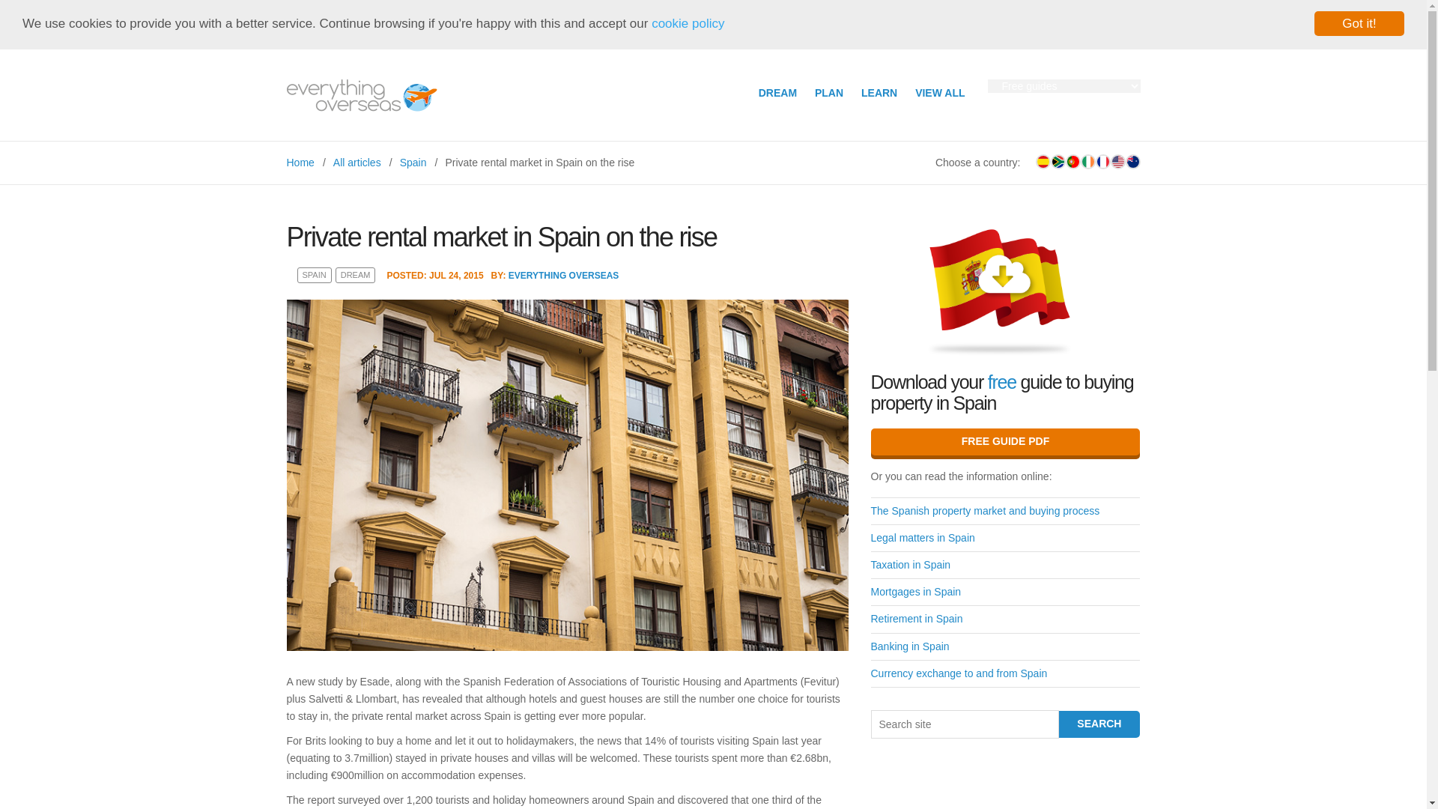  What do you see at coordinates (564, 275) in the screenshot?
I see `EVERYTHING OVERSEAS` at bounding box center [564, 275].